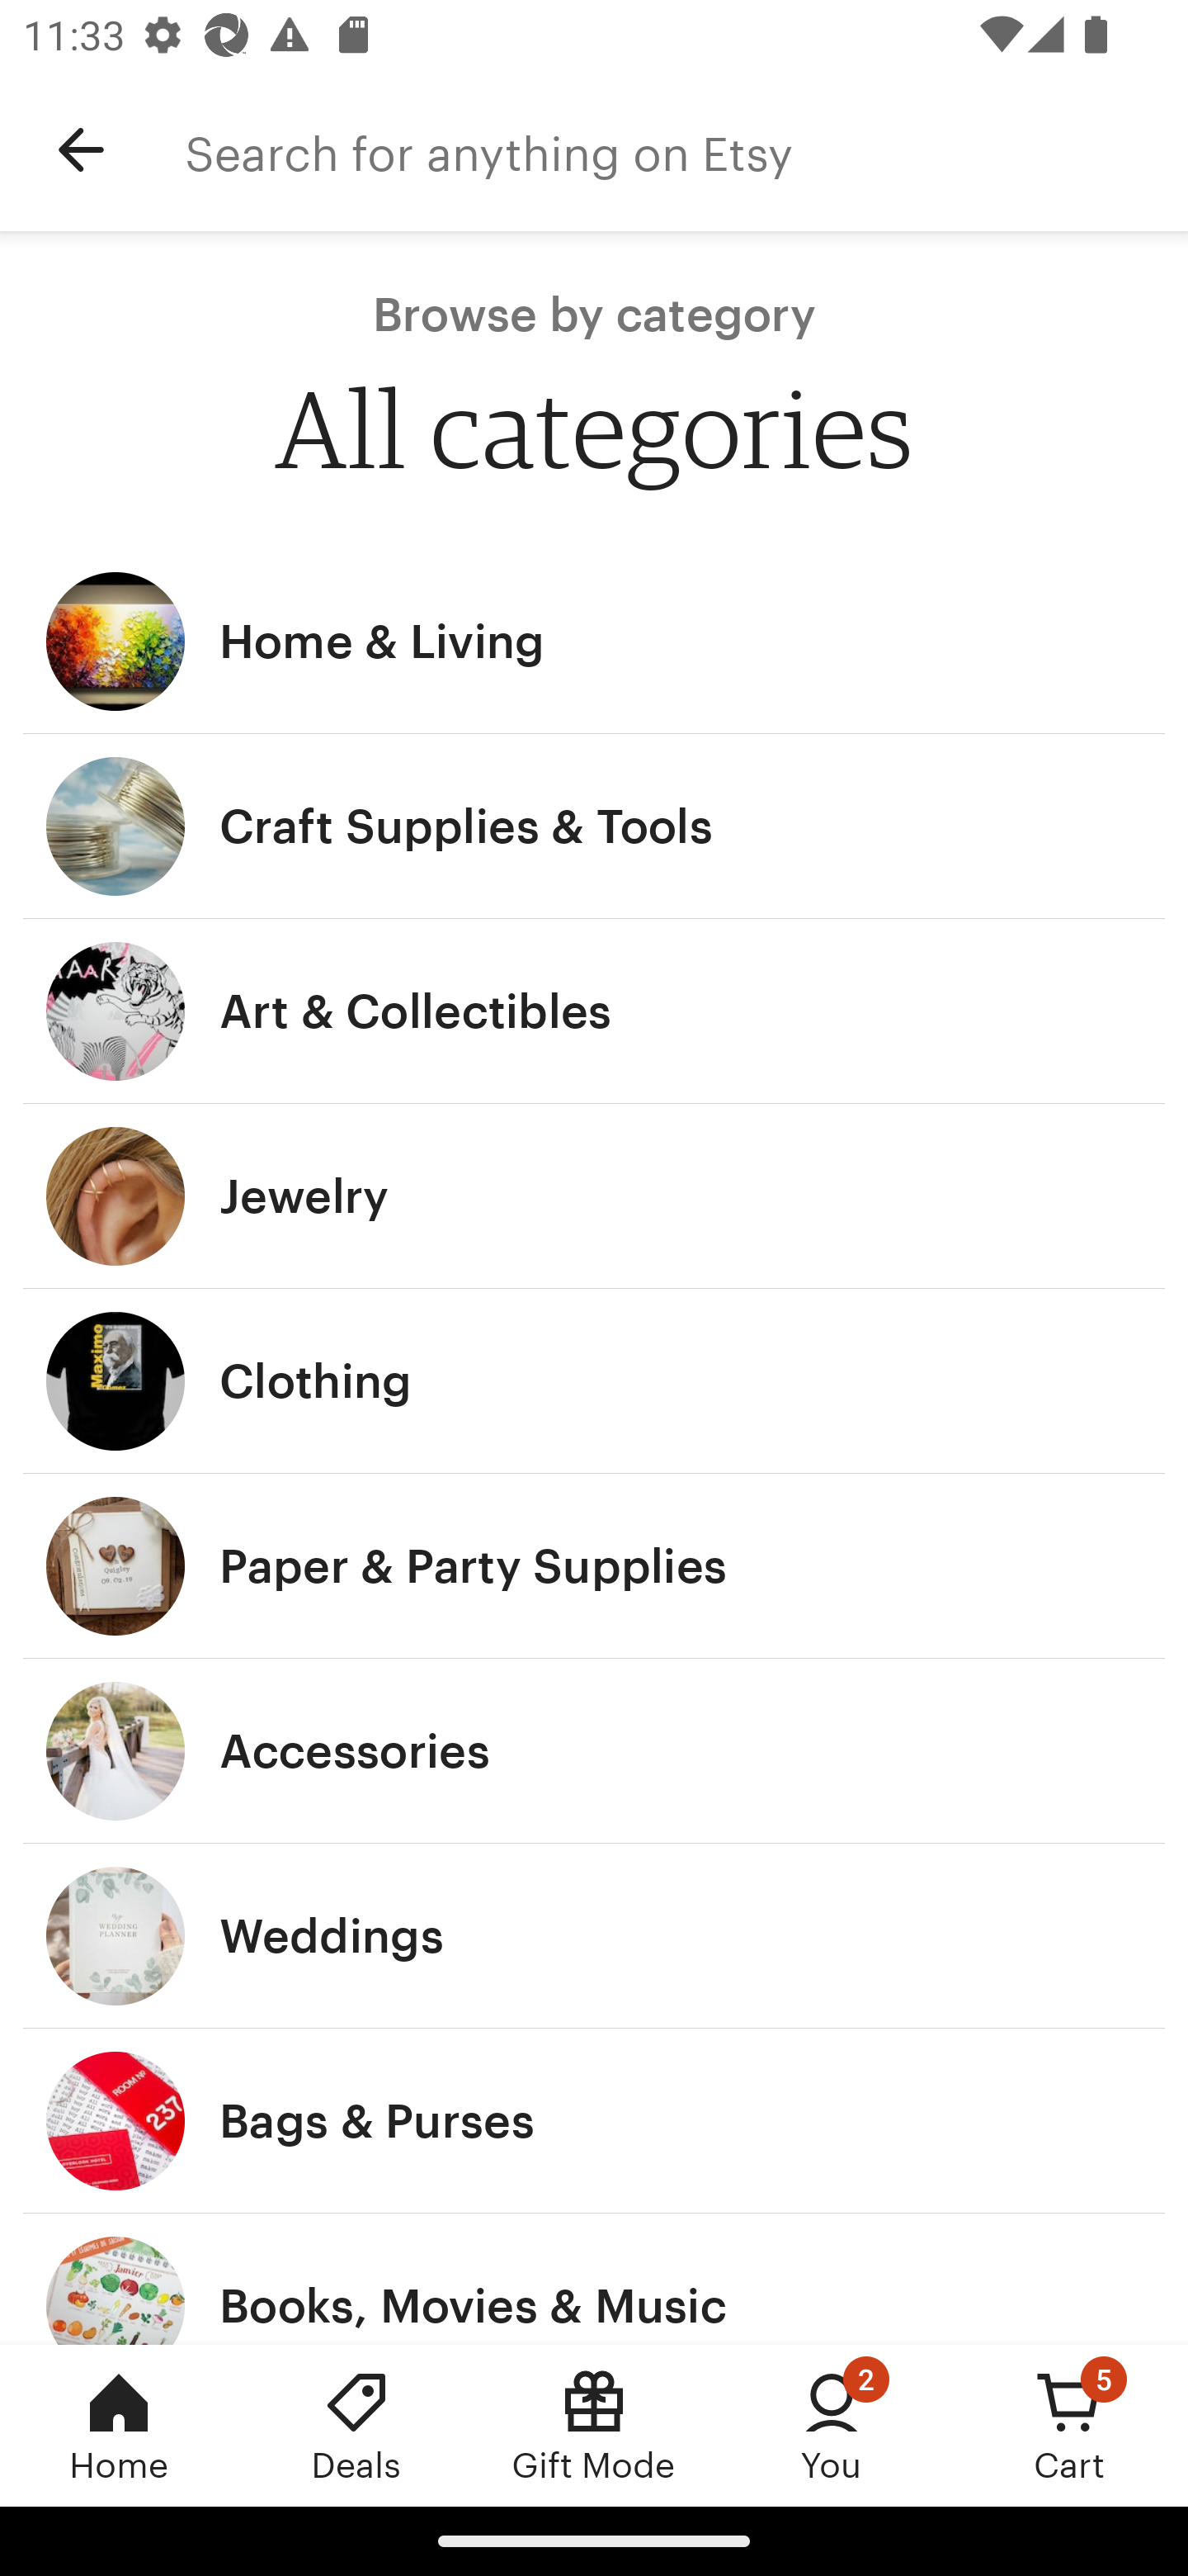 This screenshot has width=1188, height=2576. Describe the element at coordinates (594, 2425) in the screenshot. I see `Gift Mode` at that location.